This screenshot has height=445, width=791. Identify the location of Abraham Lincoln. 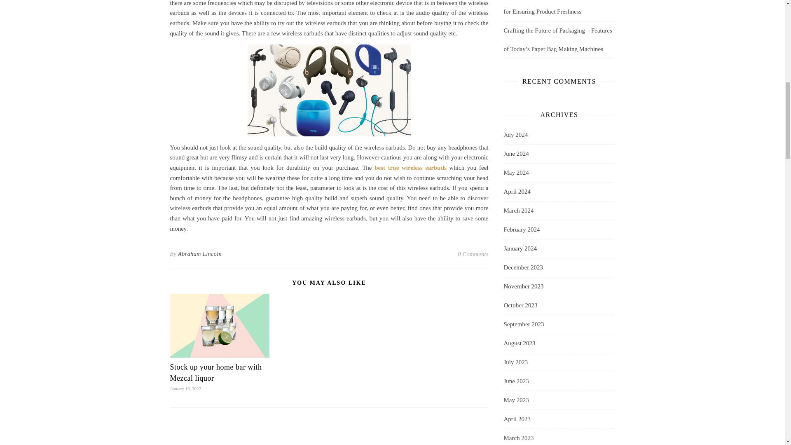
(199, 254).